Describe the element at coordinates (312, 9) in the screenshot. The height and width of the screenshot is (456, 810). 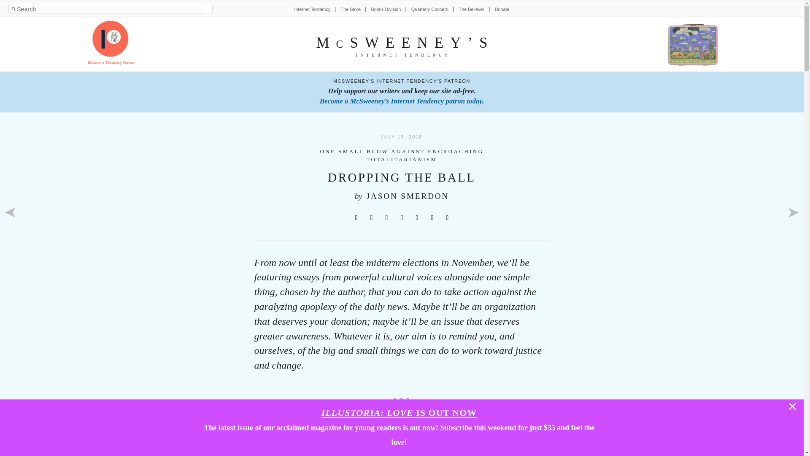
I see `Internet Tendency` at that location.